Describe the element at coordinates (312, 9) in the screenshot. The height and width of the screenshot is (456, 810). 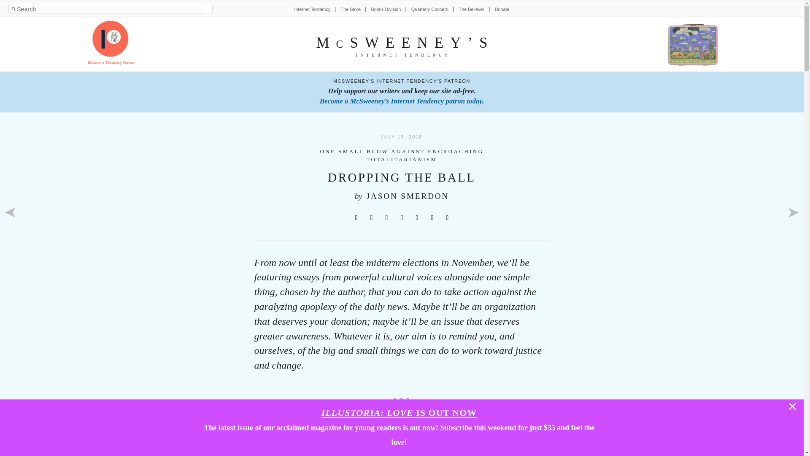
I see `Internet Tendency` at that location.